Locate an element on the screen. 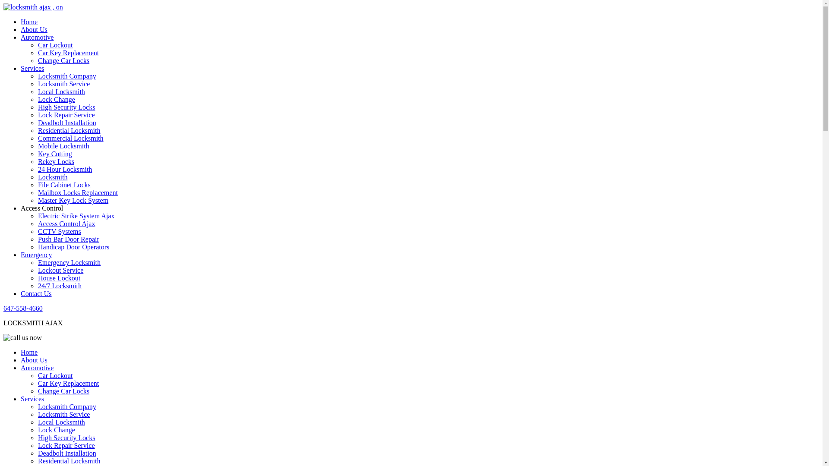  High Security Locks is located at coordinates (66, 107).